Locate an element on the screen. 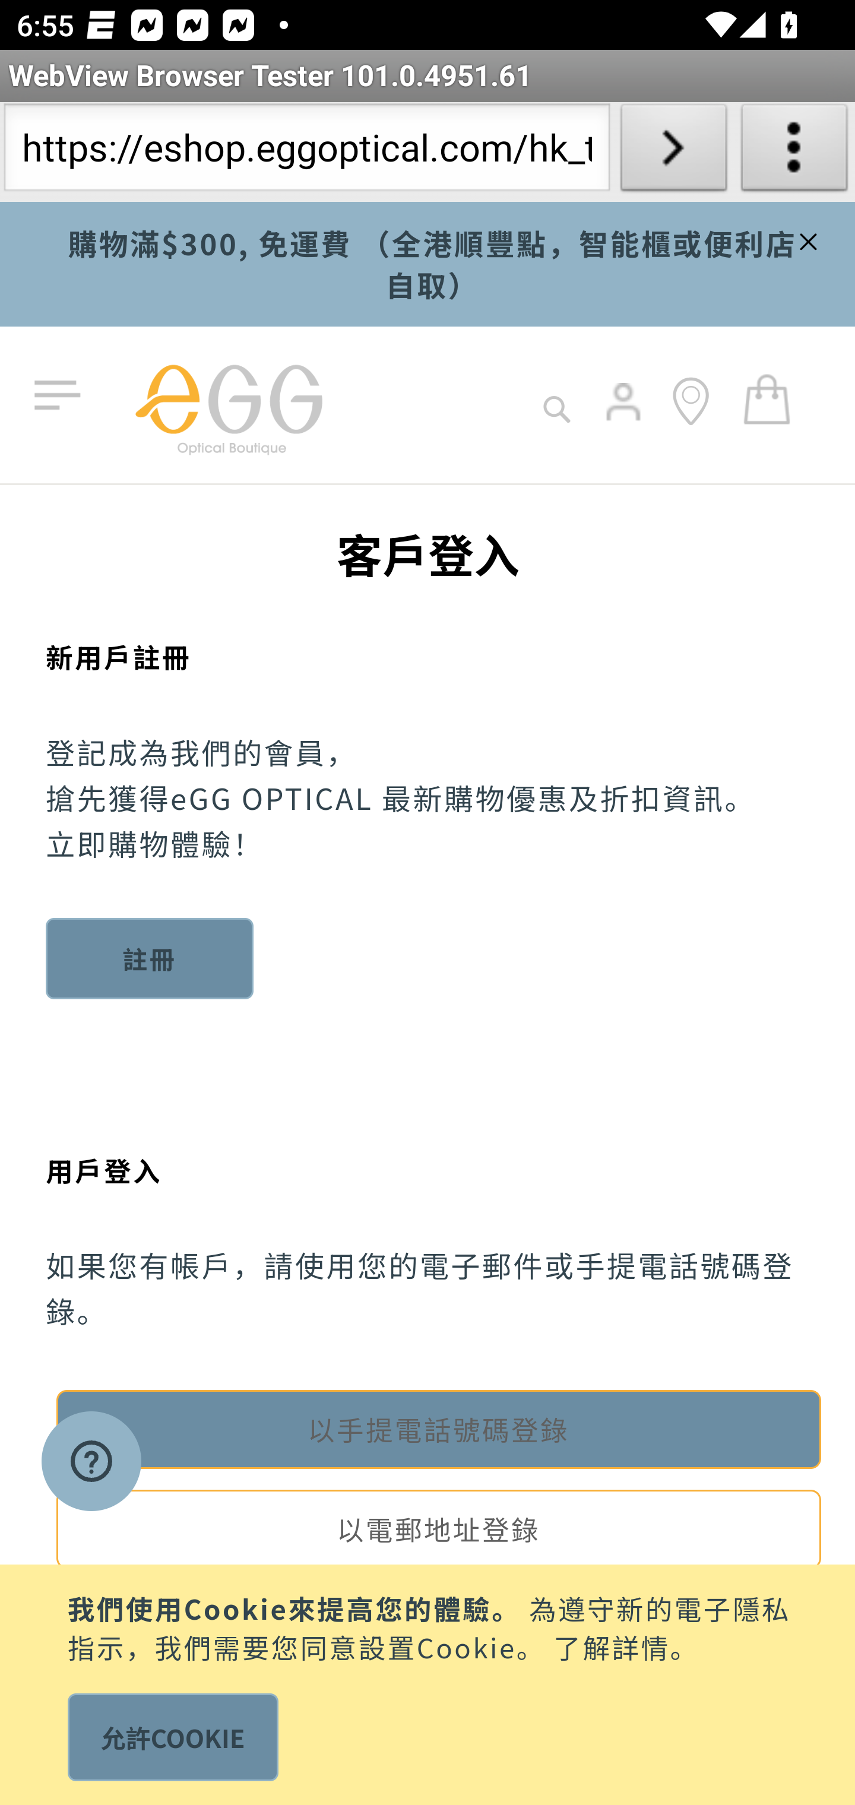 Image resolution: width=855 pixels, height=1805 pixels. login is located at coordinates (625, 418).